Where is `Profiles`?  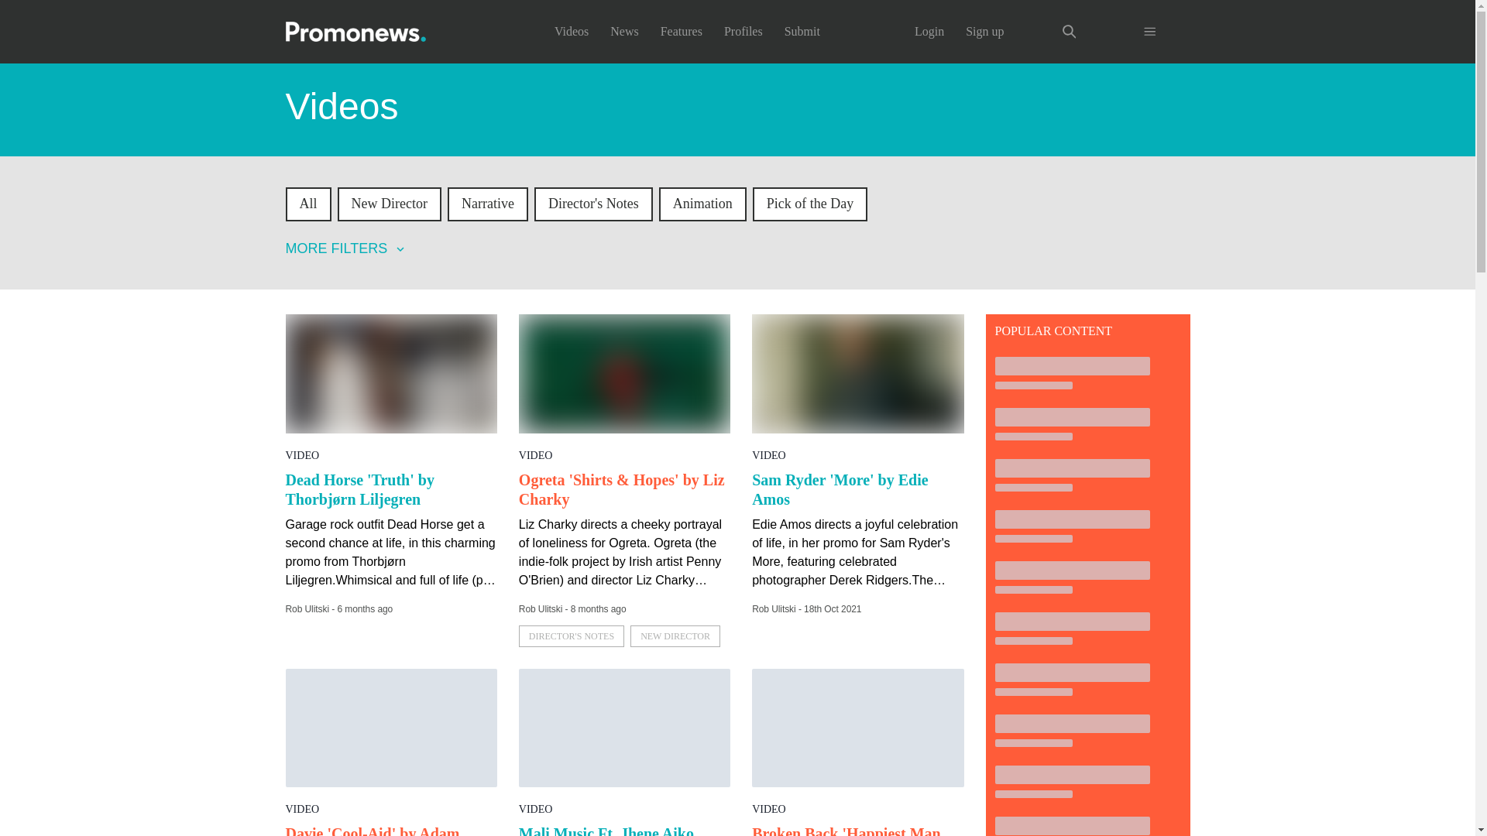
Profiles is located at coordinates (743, 31).